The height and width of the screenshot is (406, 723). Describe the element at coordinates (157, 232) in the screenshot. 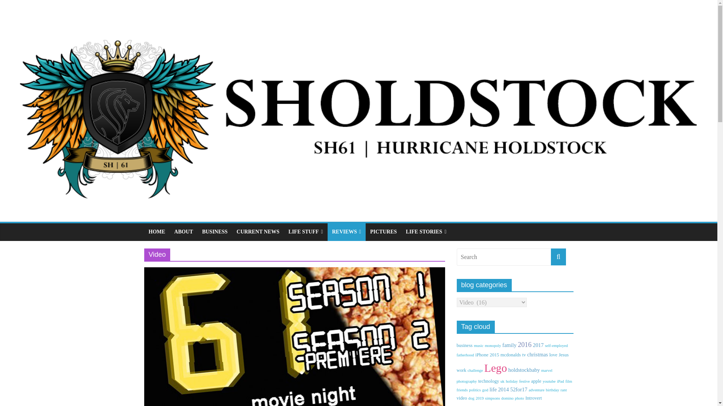

I see `HOME` at that location.